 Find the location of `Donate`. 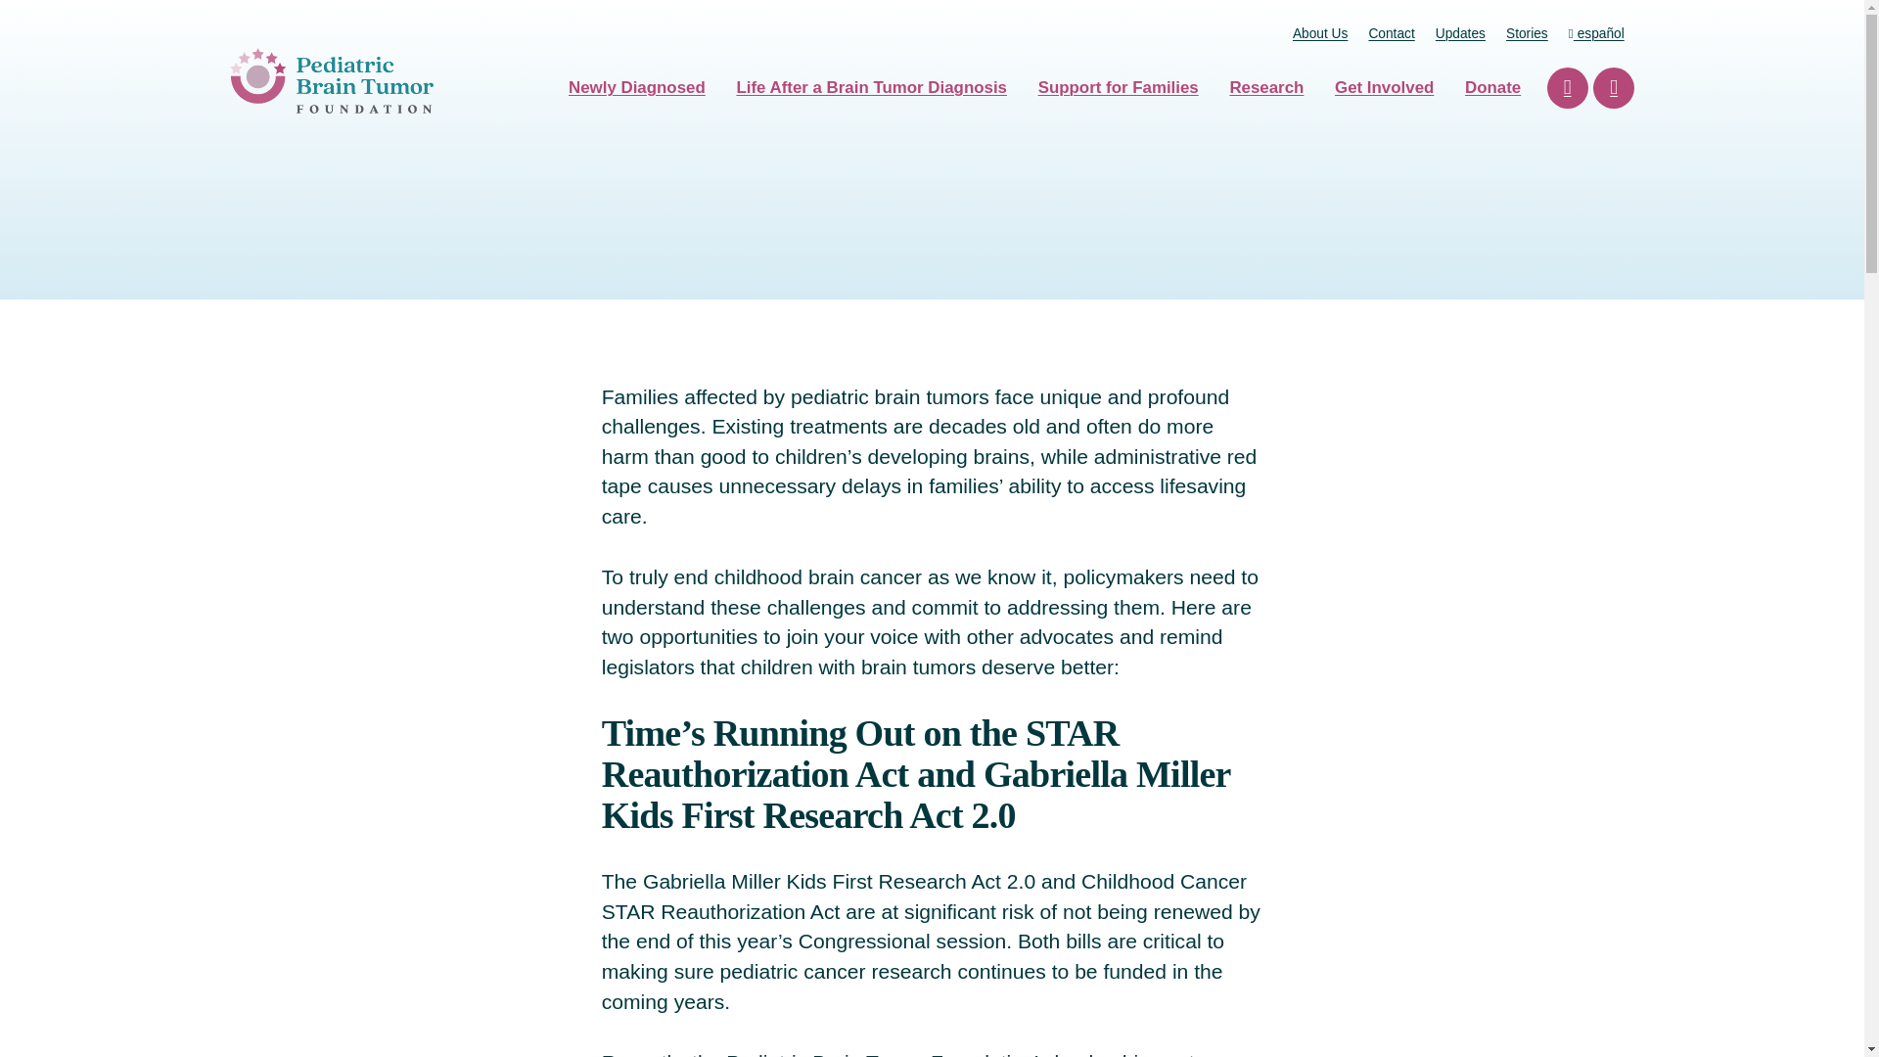

Donate is located at coordinates (1492, 87).